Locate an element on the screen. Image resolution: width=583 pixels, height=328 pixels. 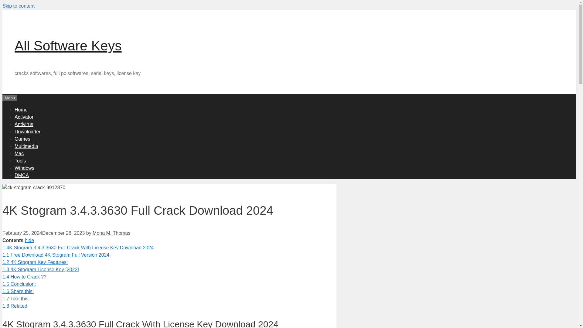
View all posts by Mona M. Thomas is located at coordinates (111, 233).